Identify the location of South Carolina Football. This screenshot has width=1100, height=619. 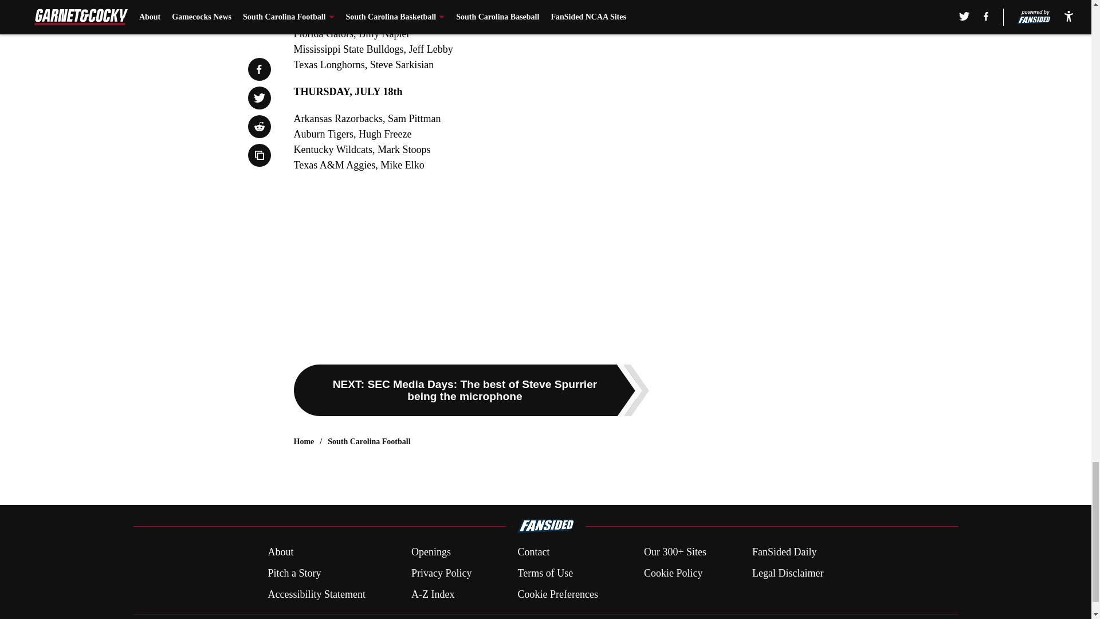
(369, 441).